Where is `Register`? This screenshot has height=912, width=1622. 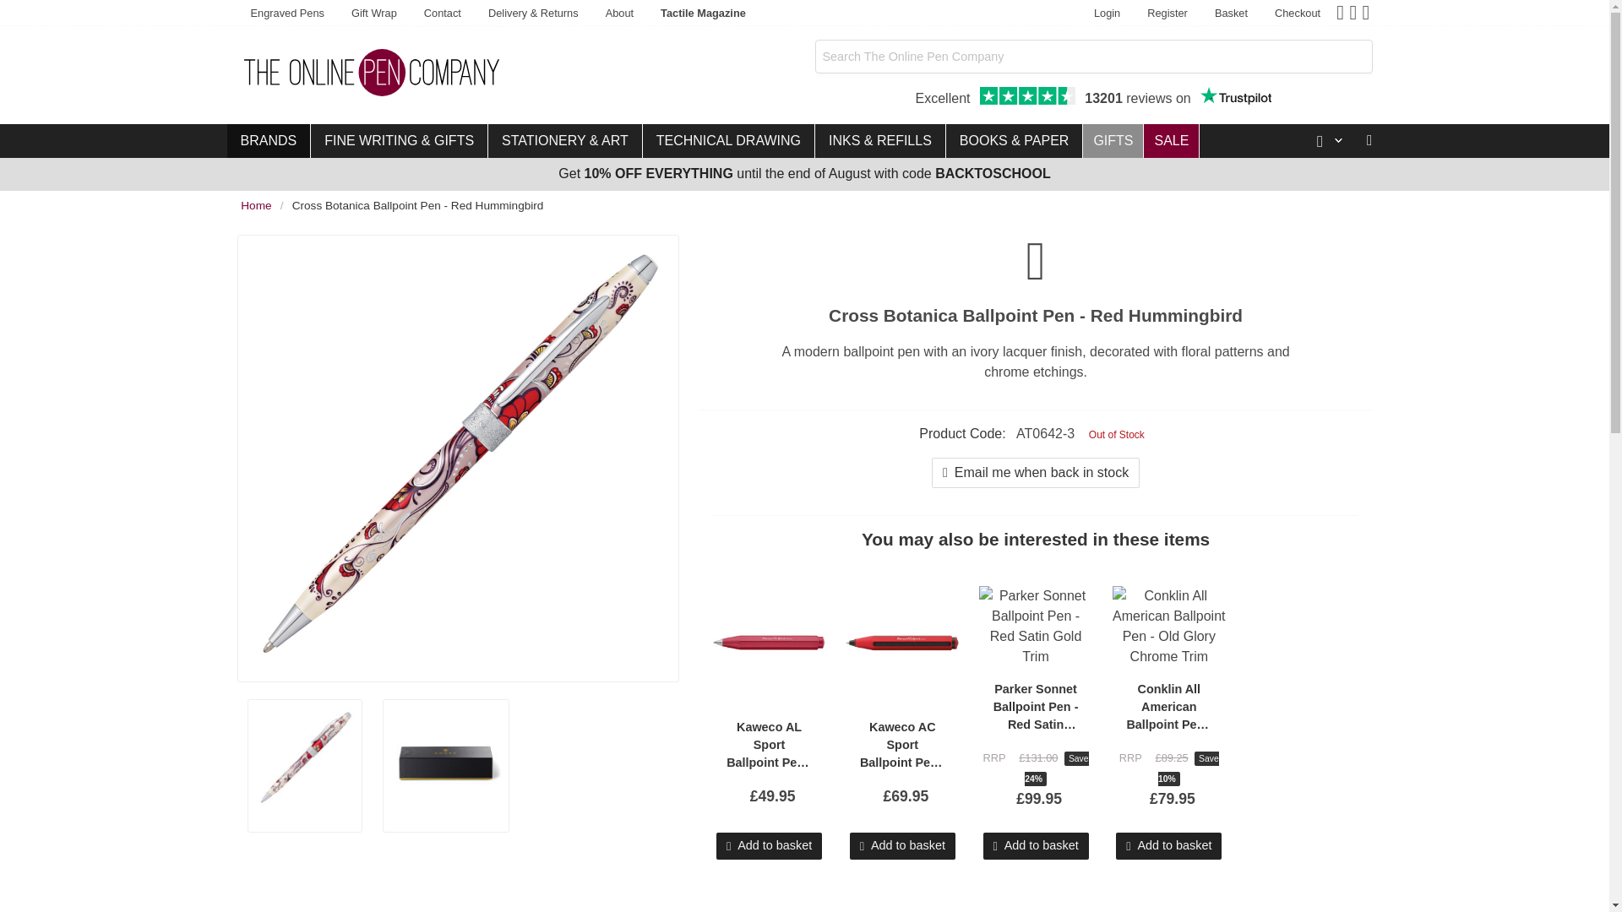
Register is located at coordinates (1168, 14).